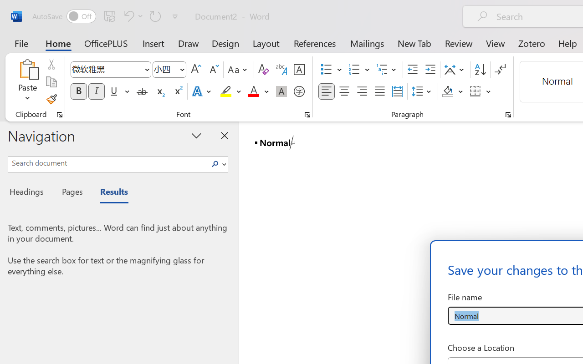  What do you see at coordinates (508, 115) in the screenshot?
I see `Paragraph...` at bounding box center [508, 115].